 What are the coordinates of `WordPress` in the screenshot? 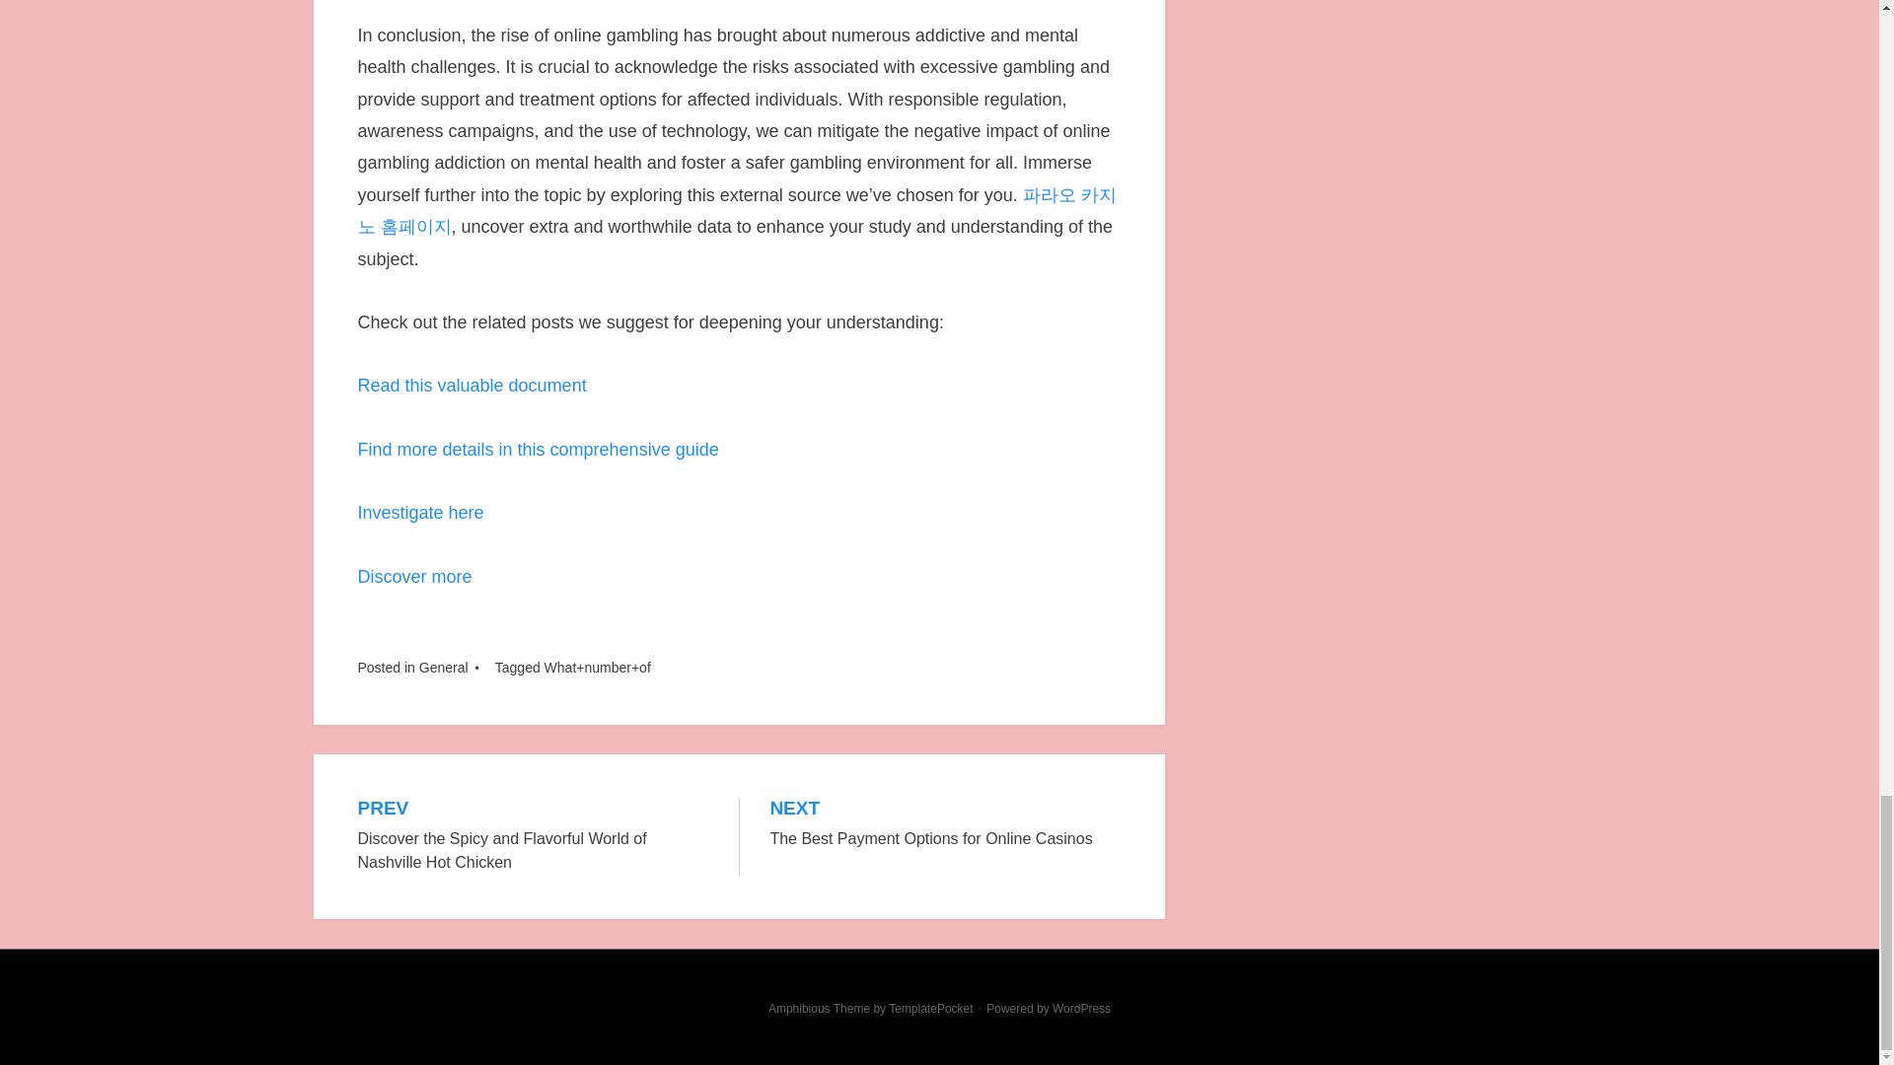 It's located at (1081, 1009).